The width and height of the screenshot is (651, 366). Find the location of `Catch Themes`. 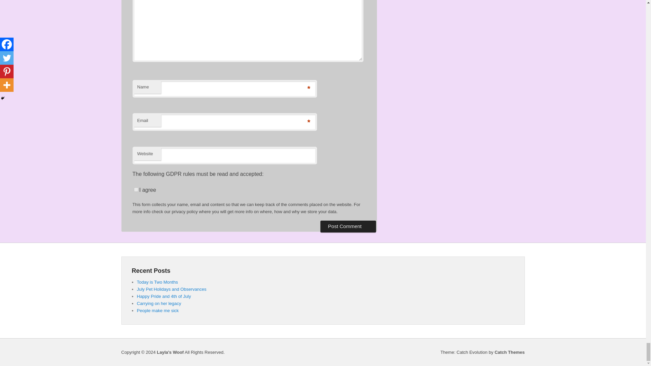

Catch Themes is located at coordinates (510, 352).